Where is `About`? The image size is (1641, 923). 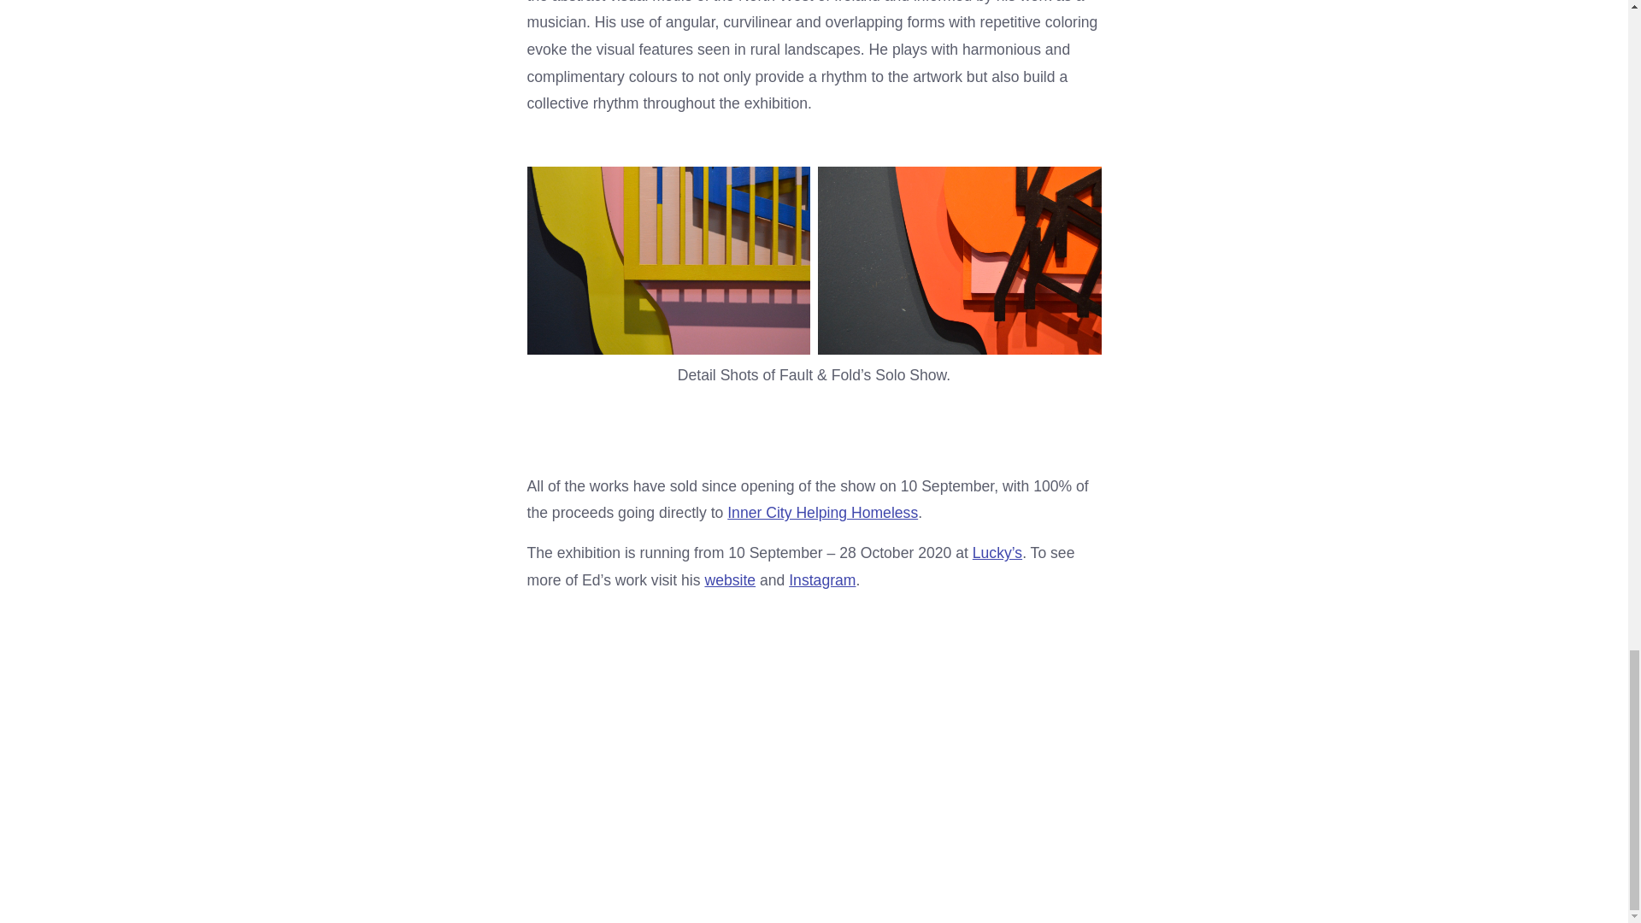
About is located at coordinates (349, 807).